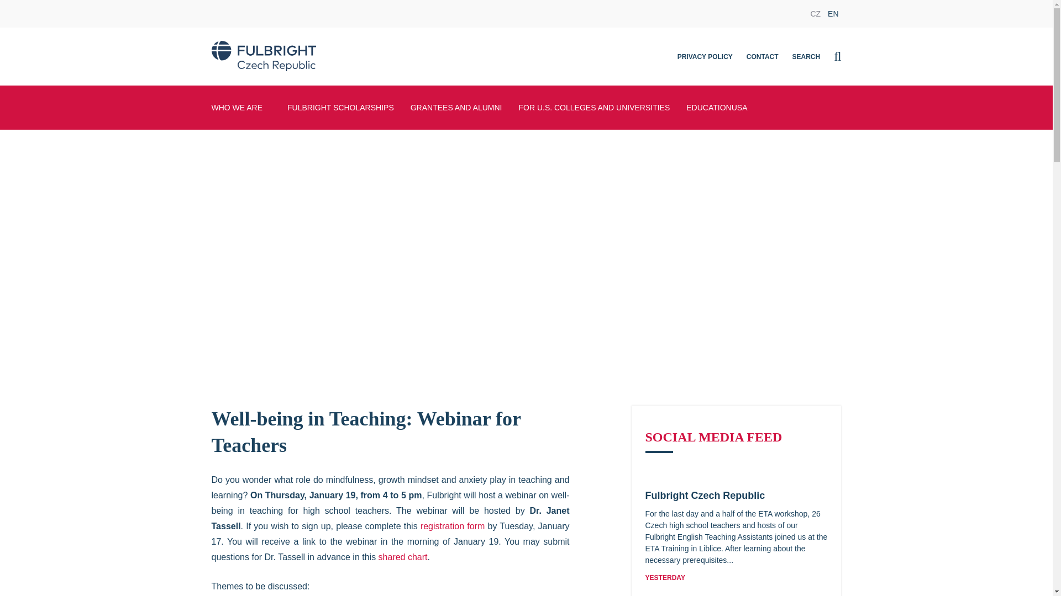 Image resolution: width=1061 pixels, height=596 pixels. I want to click on EN, so click(832, 13).